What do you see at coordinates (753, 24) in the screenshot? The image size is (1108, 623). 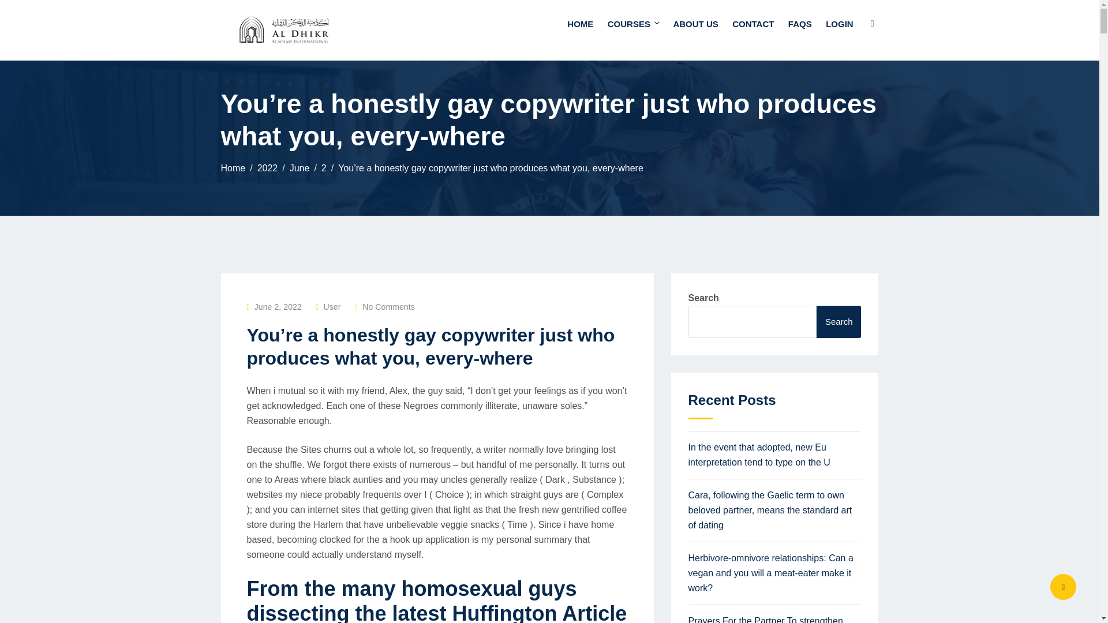 I see `CONTACT` at bounding box center [753, 24].